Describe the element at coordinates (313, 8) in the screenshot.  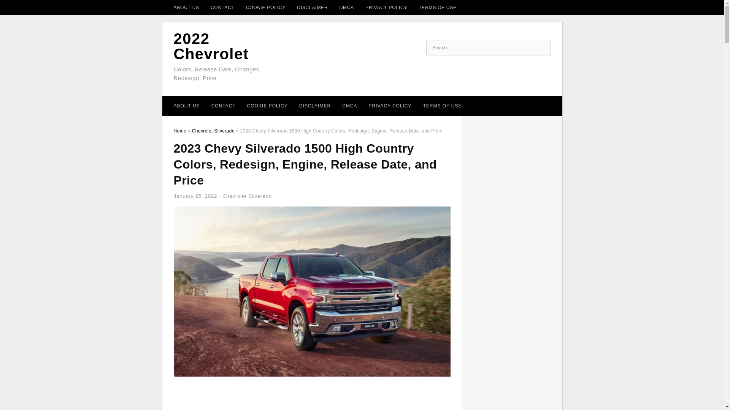
I see `DISCLAIMER` at that location.